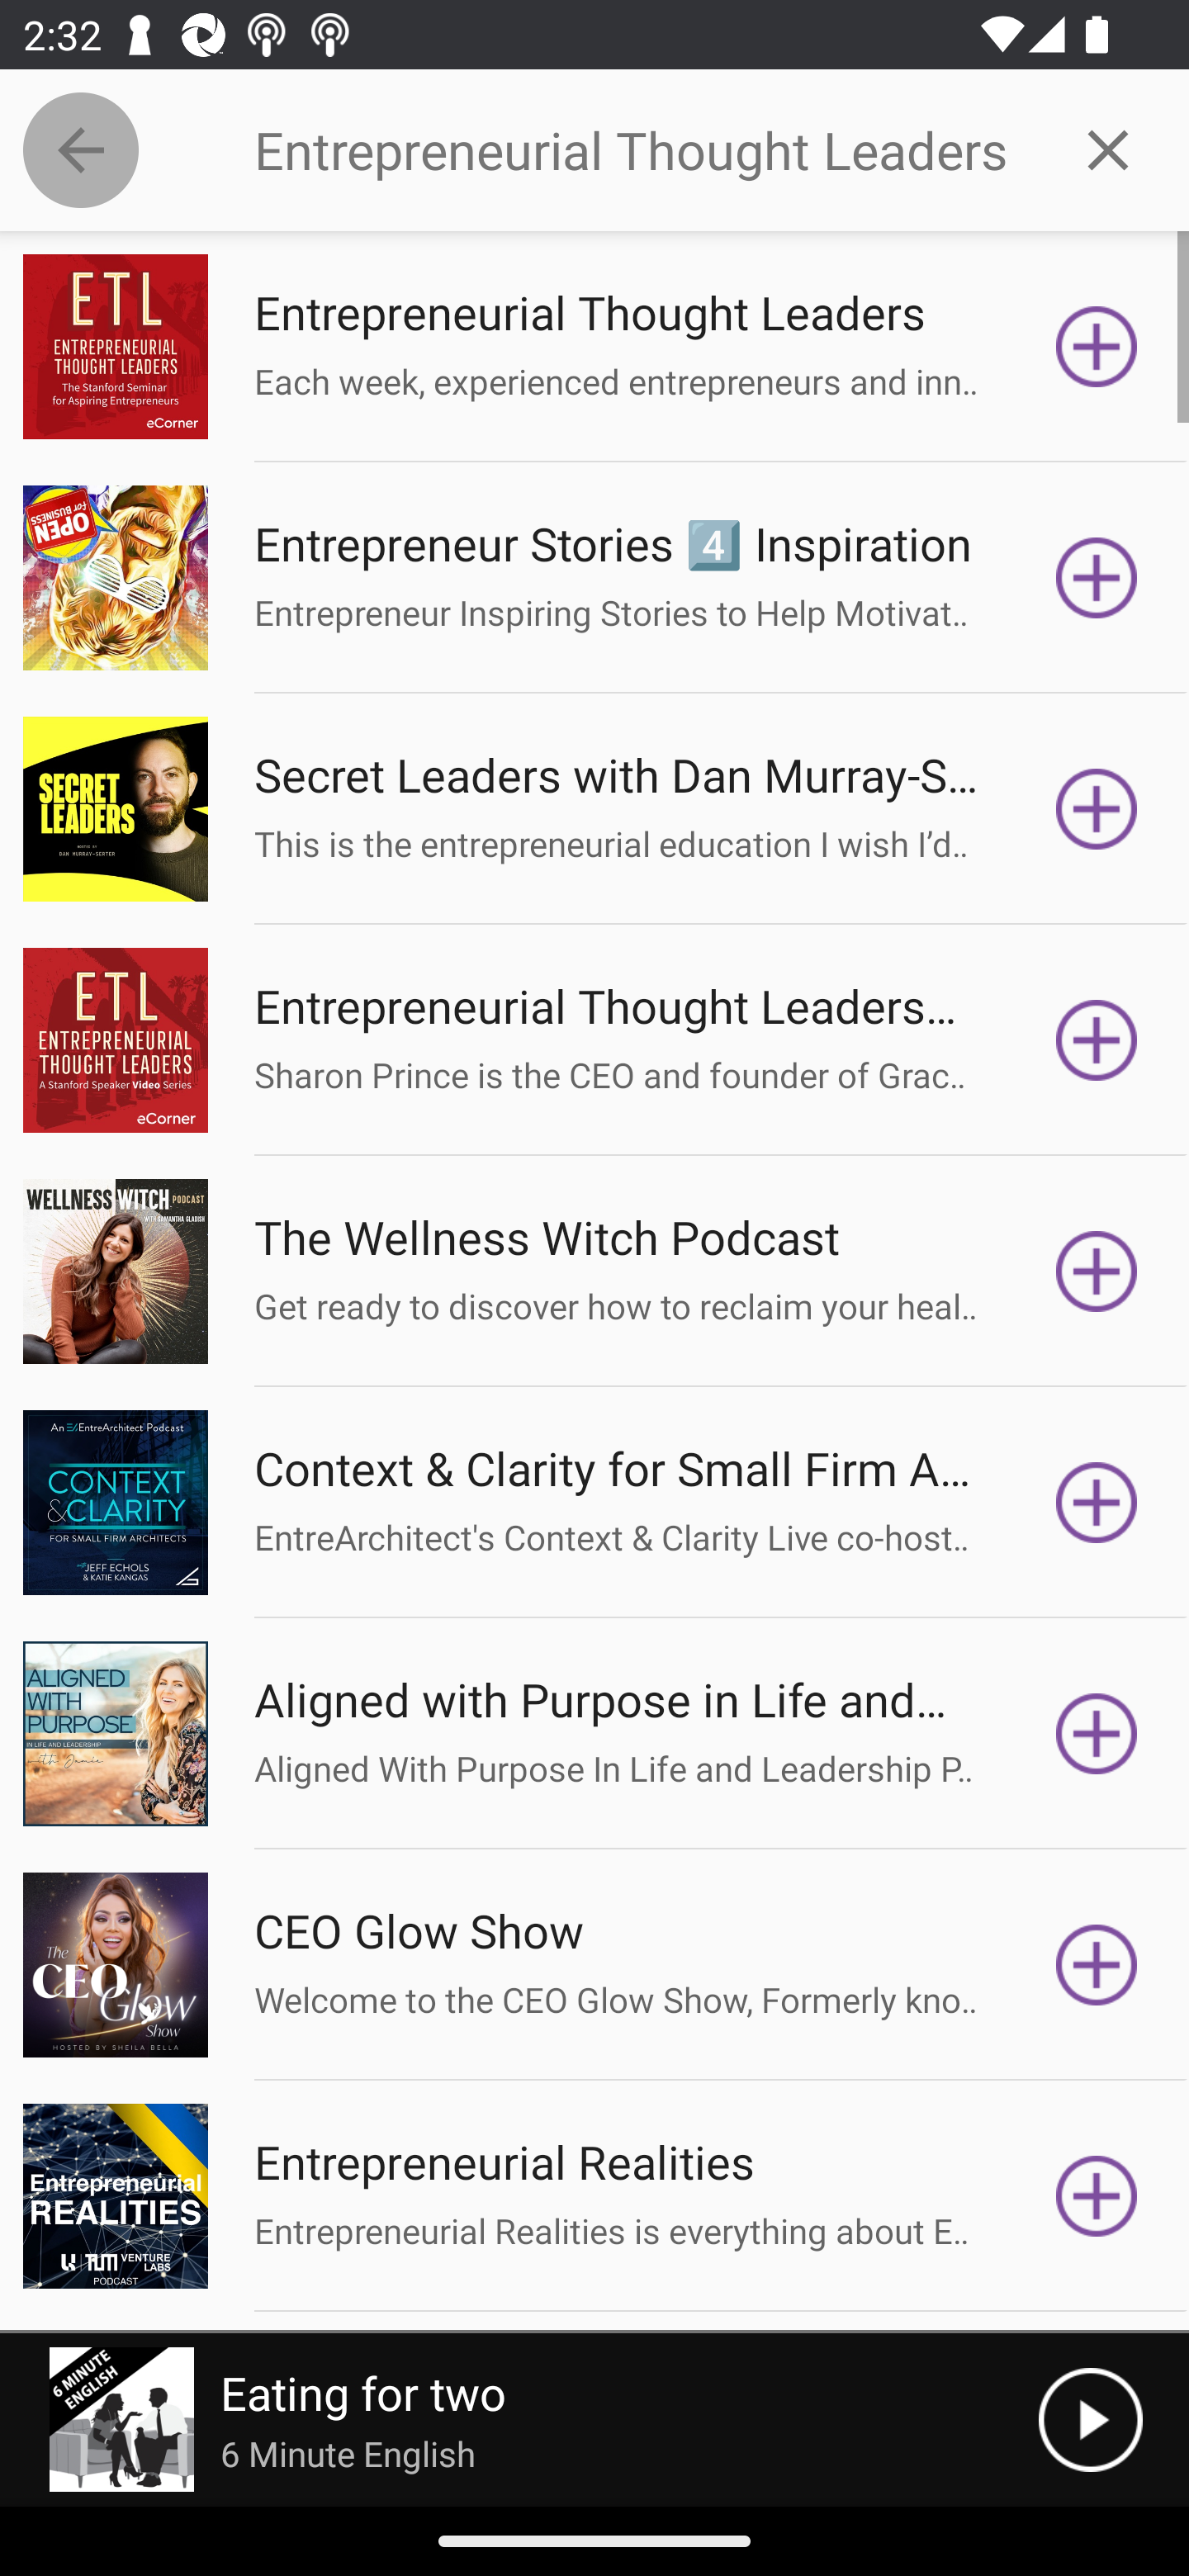  Describe the element at coordinates (640, 150) in the screenshot. I see `Entrepreneurial Thought Leaders` at that location.